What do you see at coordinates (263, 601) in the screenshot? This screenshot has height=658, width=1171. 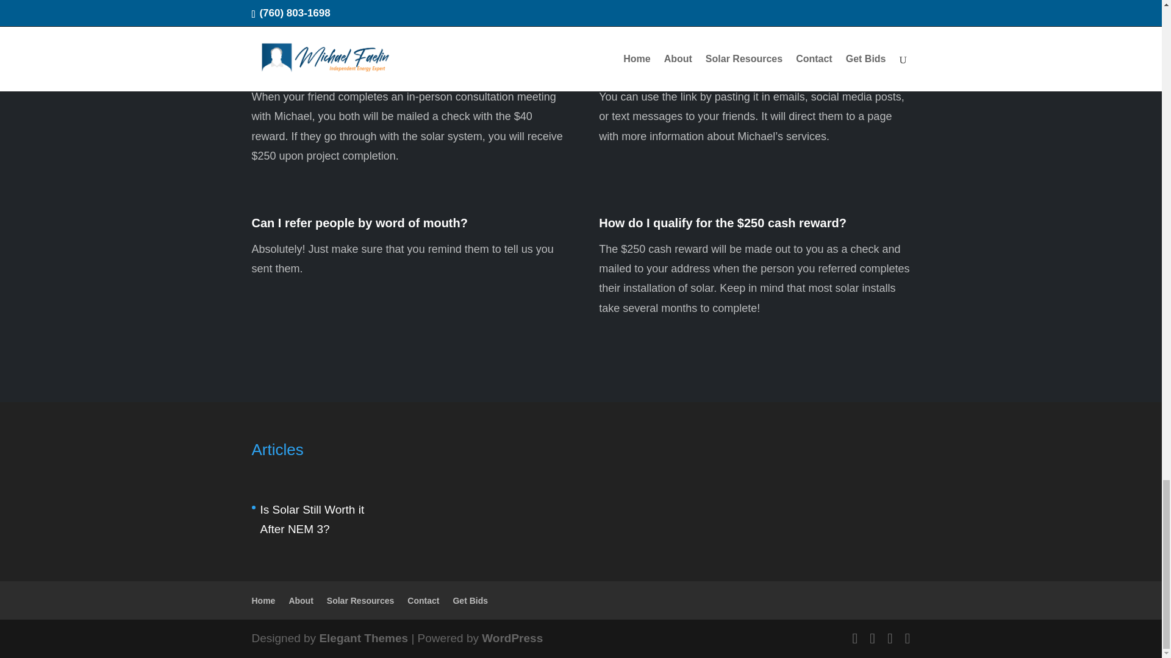 I see `Home` at bounding box center [263, 601].